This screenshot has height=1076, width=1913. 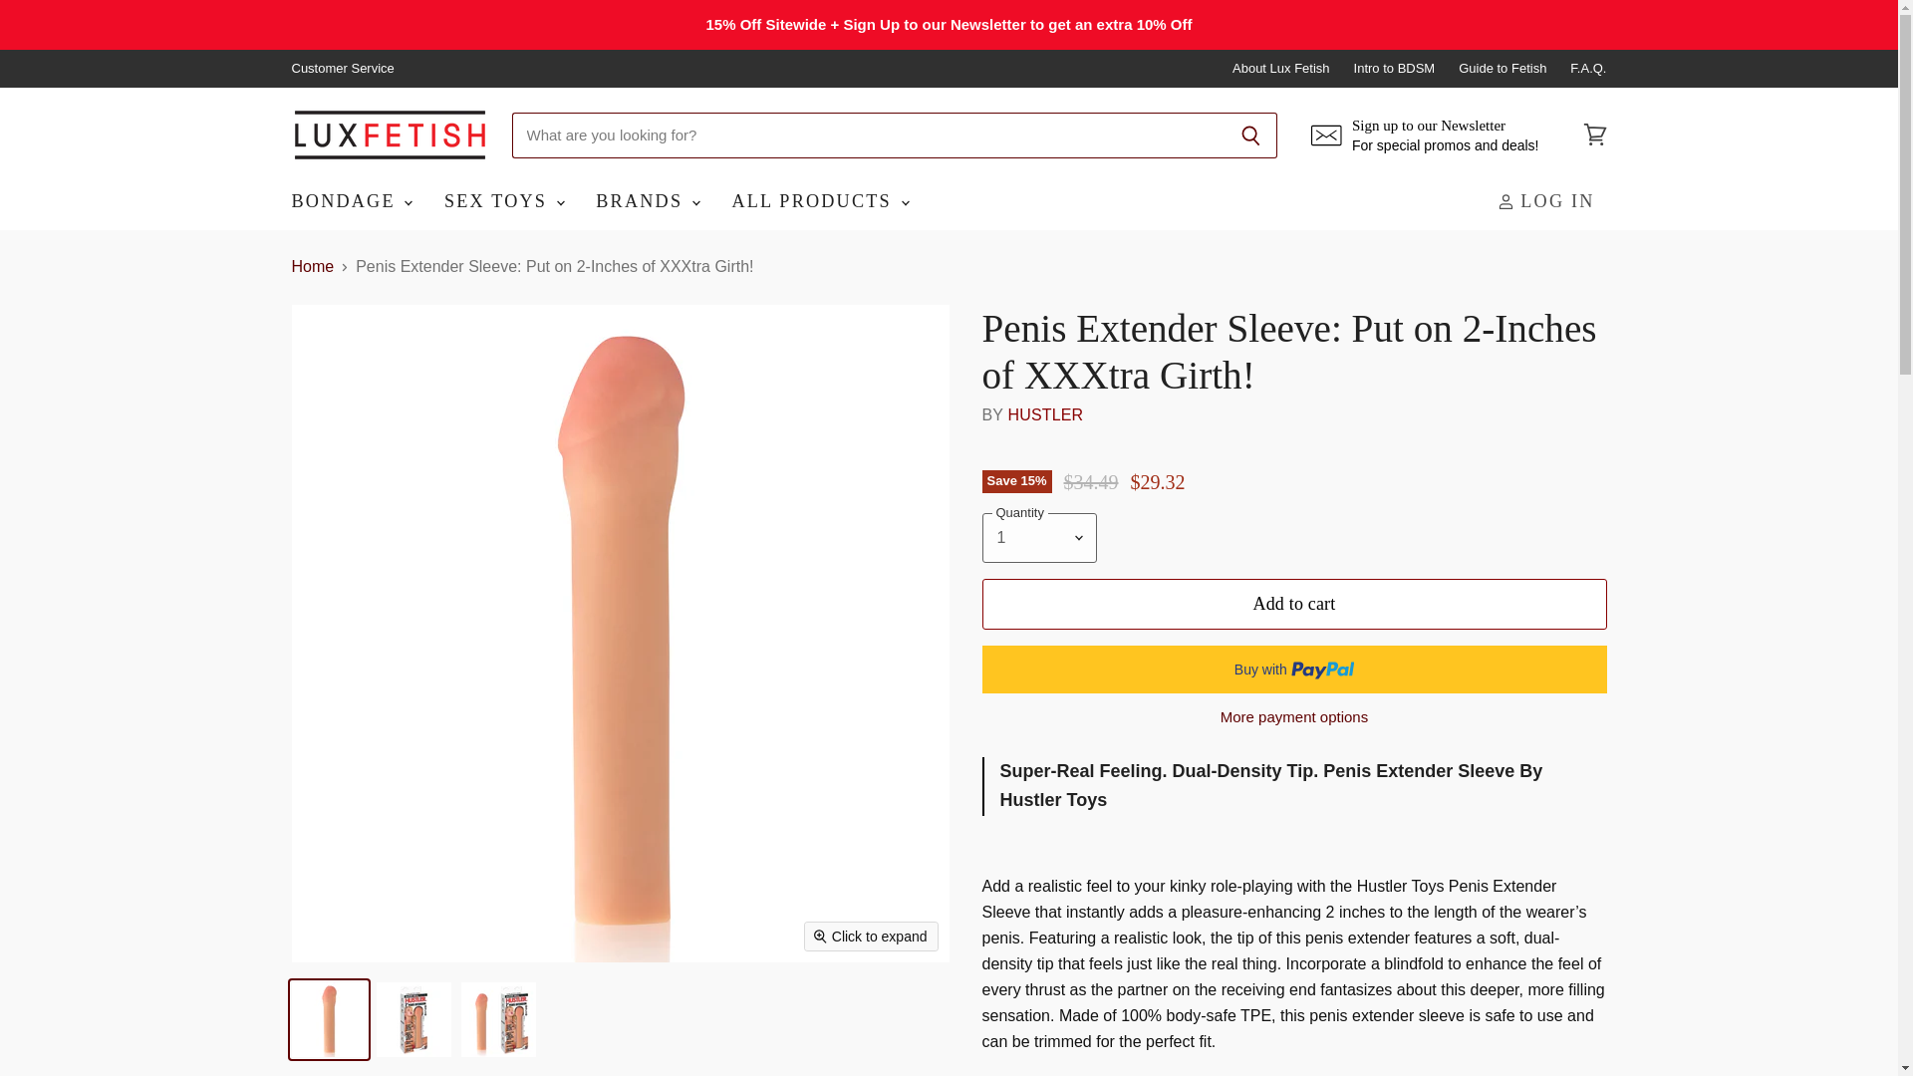 What do you see at coordinates (1588, 68) in the screenshot?
I see `F.A.Q.` at bounding box center [1588, 68].